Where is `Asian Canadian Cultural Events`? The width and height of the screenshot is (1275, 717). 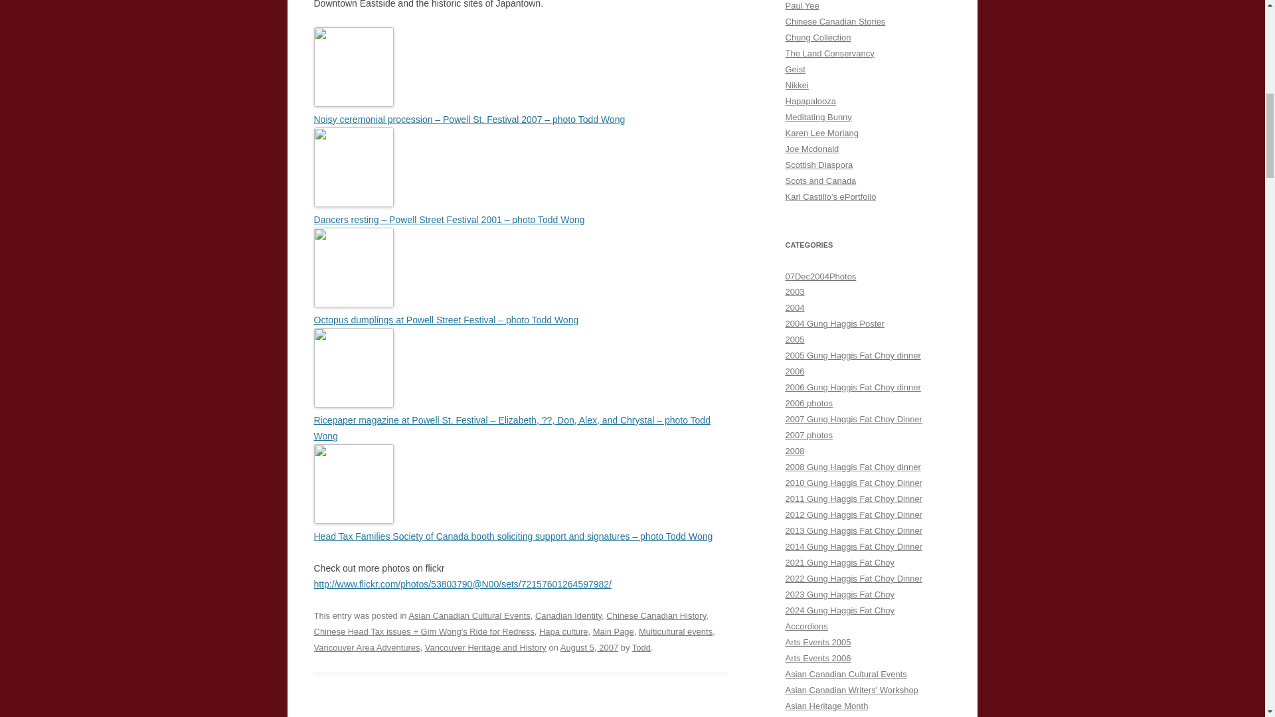
Asian Canadian Cultural Events is located at coordinates (469, 616).